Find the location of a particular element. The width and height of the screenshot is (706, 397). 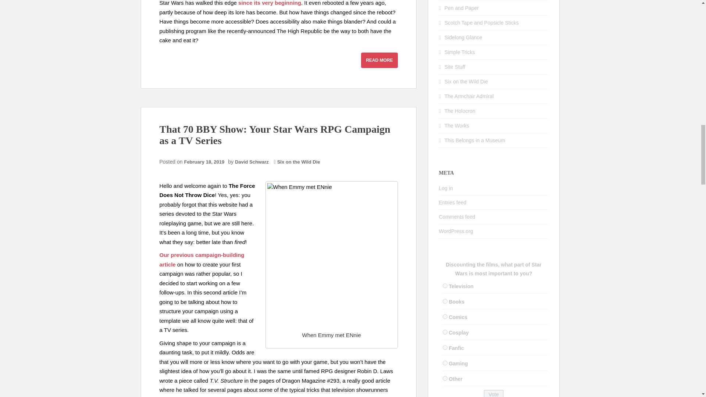

82 is located at coordinates (445, 362).